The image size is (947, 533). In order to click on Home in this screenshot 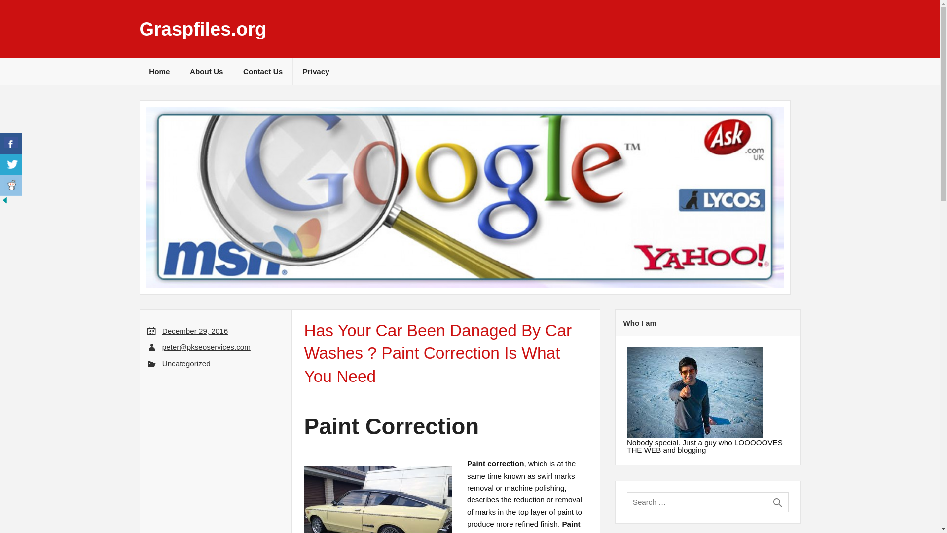, I will do `click(159, 71)`.